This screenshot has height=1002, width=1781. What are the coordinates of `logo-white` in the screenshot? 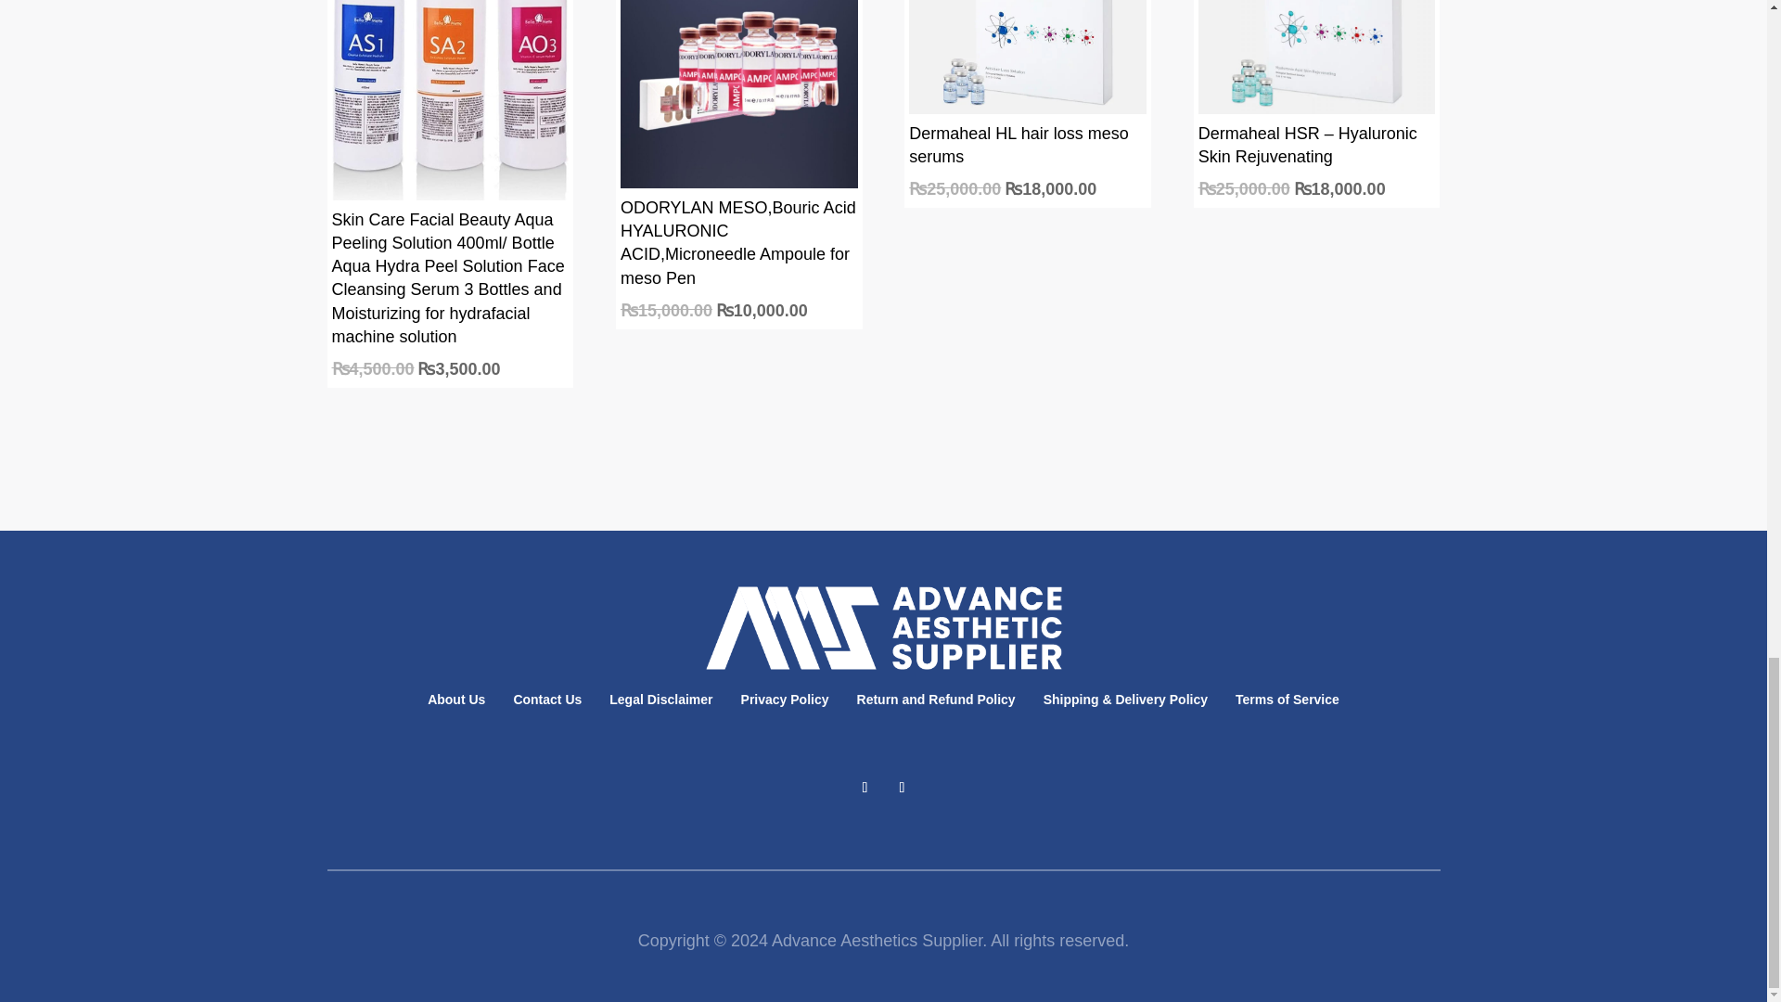 It's located at (883, 627).